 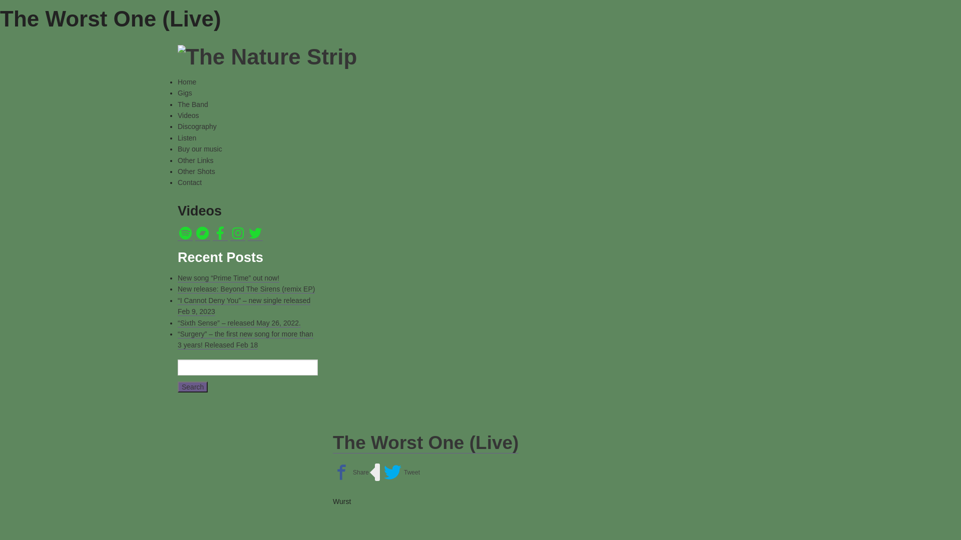 What do you see at coordinates (187, 138) in the screenshot?
I see `Listen` at bounding box center [187, 138].